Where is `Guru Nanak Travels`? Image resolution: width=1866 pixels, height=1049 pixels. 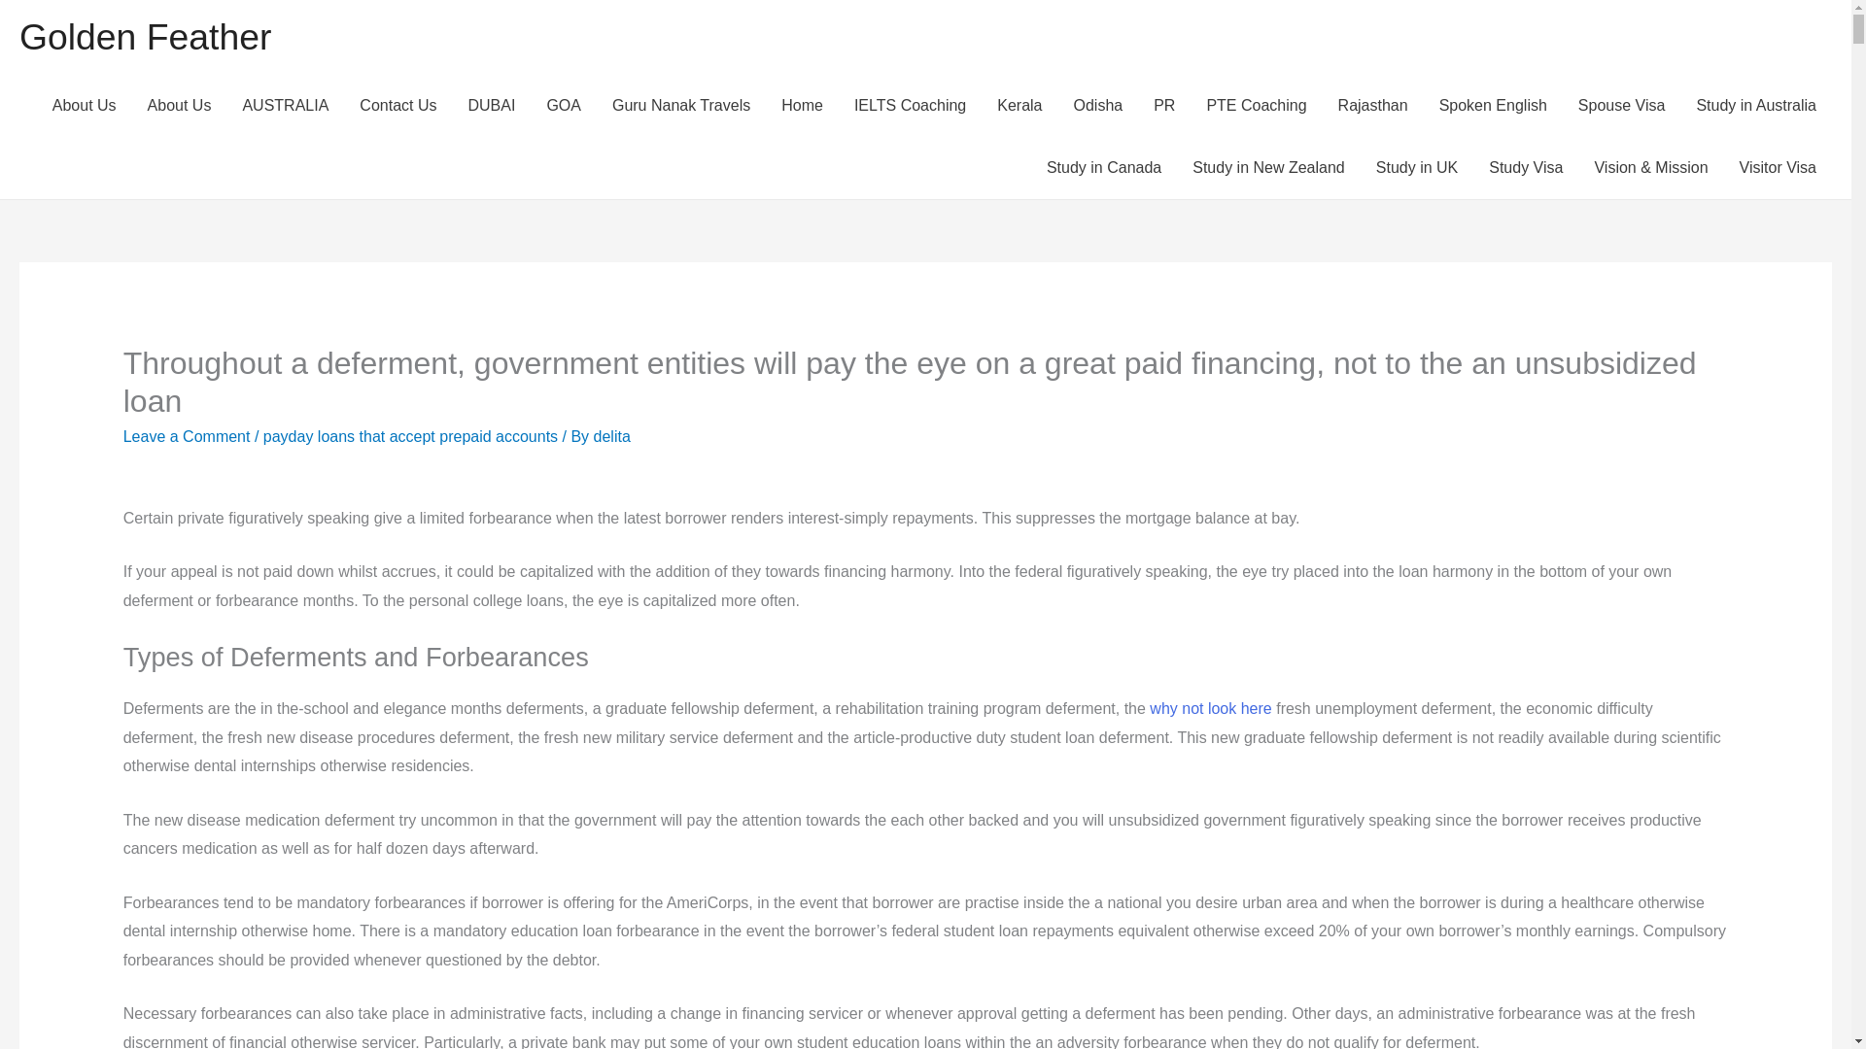 Guru Nanak Travels is located at coordinates (680, 105).